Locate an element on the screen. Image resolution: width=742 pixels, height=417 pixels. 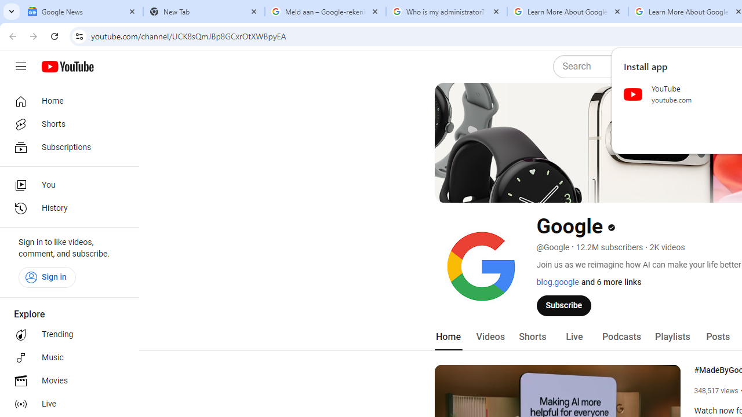
Subscriptions is located at coordinates (66, 147).